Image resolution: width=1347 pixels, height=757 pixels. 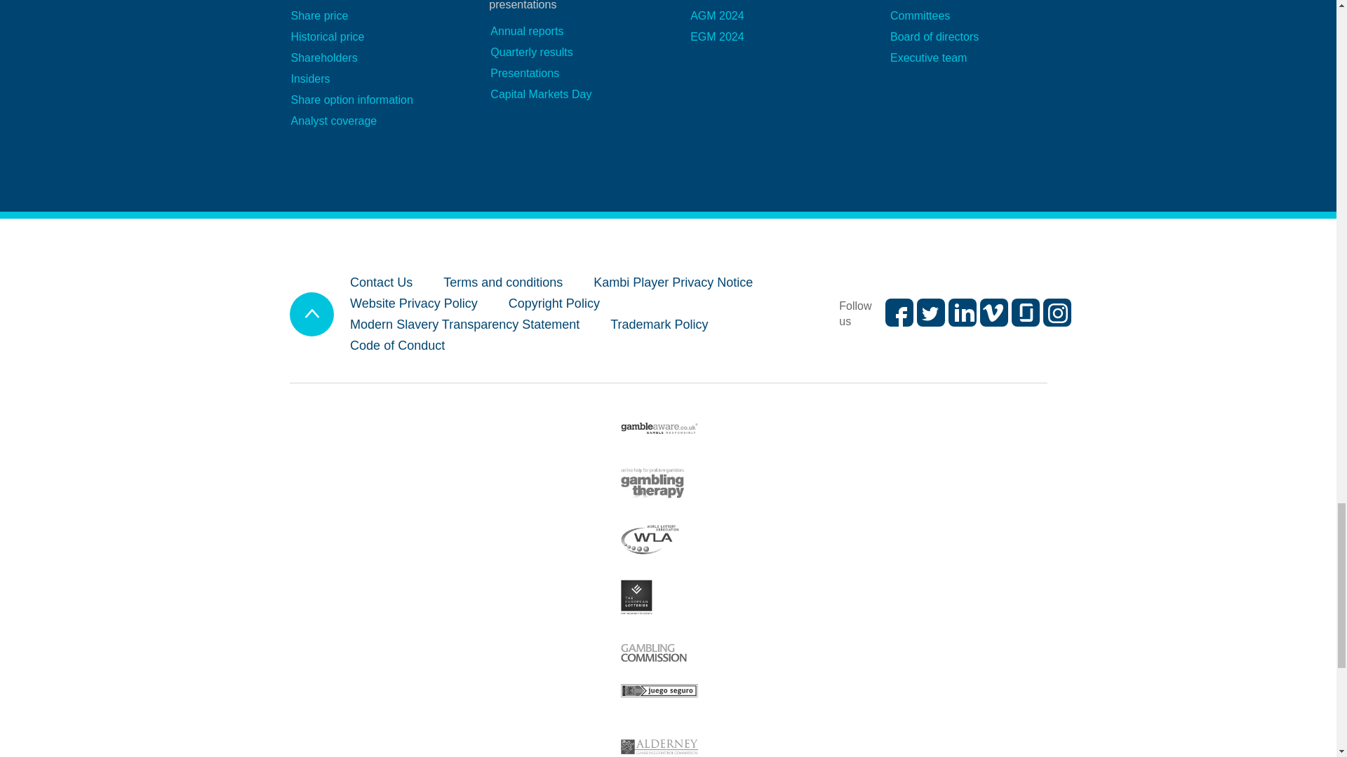 What do you see at coordinates (659, 428) in the screenshot?
I see `gamble-aware-logo` at bounding box center [659, 428].